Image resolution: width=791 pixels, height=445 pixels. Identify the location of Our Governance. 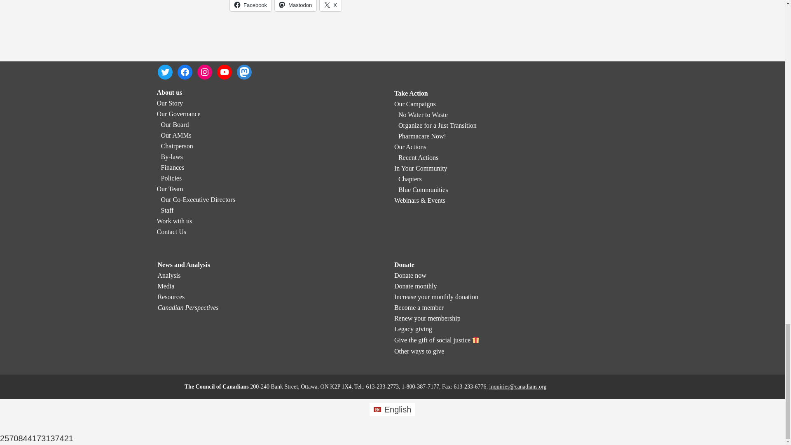
(178, 114).